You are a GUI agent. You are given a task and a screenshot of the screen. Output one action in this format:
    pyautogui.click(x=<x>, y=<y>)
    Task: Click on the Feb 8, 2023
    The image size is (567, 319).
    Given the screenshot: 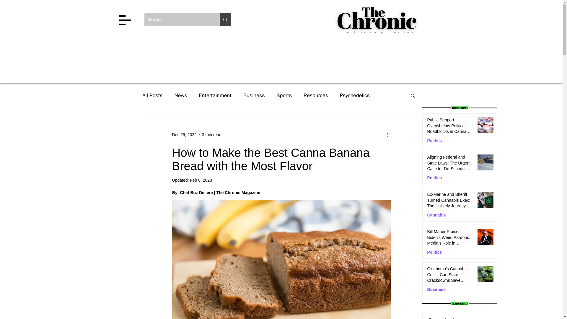 What is the action you would take?
    pyautogui.click(x=201, y=180)
    